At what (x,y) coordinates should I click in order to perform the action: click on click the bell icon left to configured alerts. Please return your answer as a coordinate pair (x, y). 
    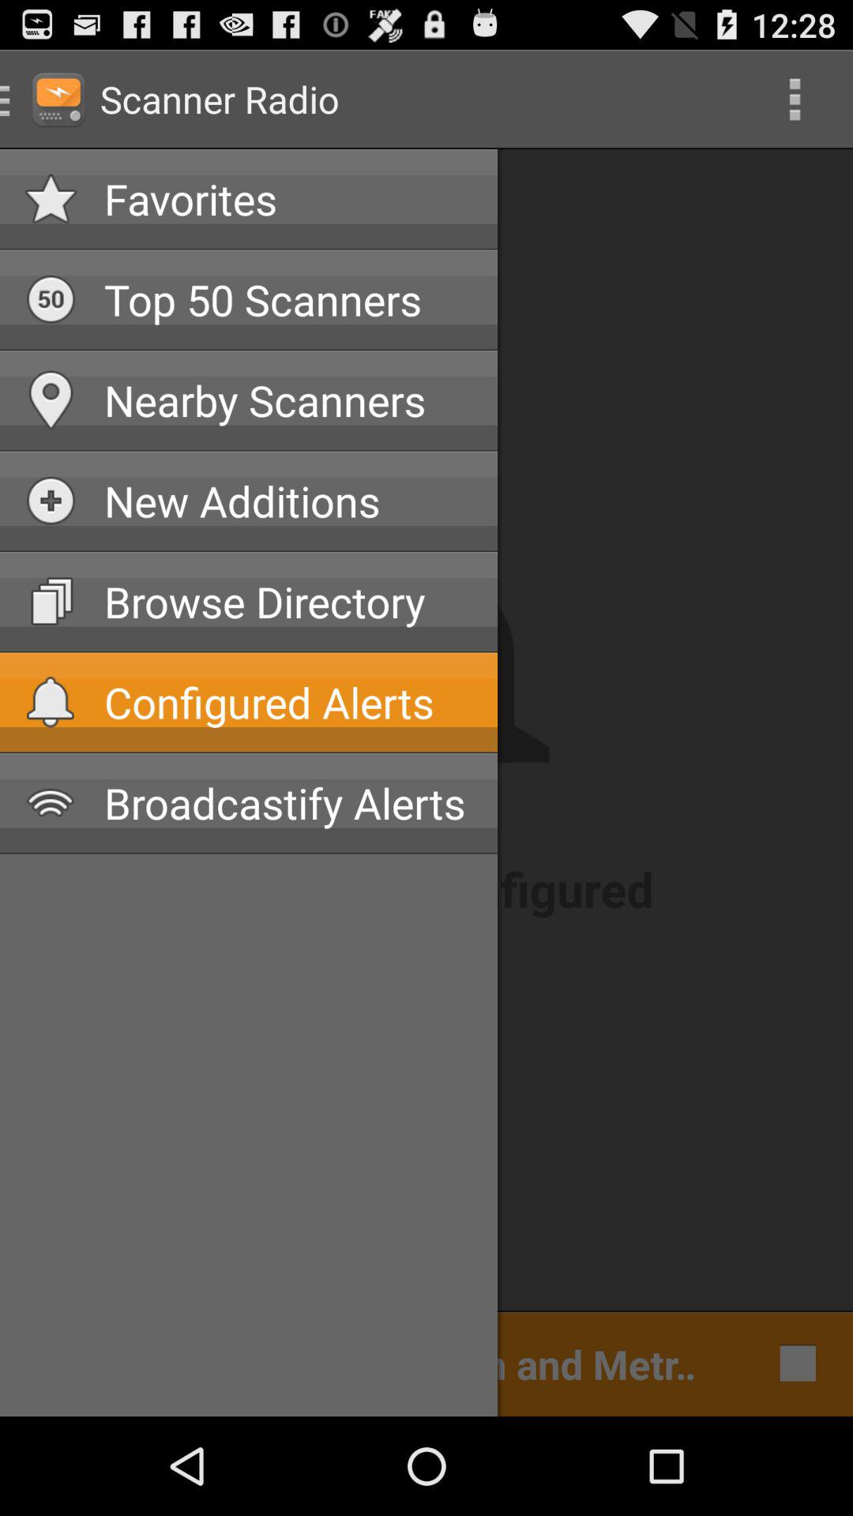
    Looking at the image, I should click on (51, 701).